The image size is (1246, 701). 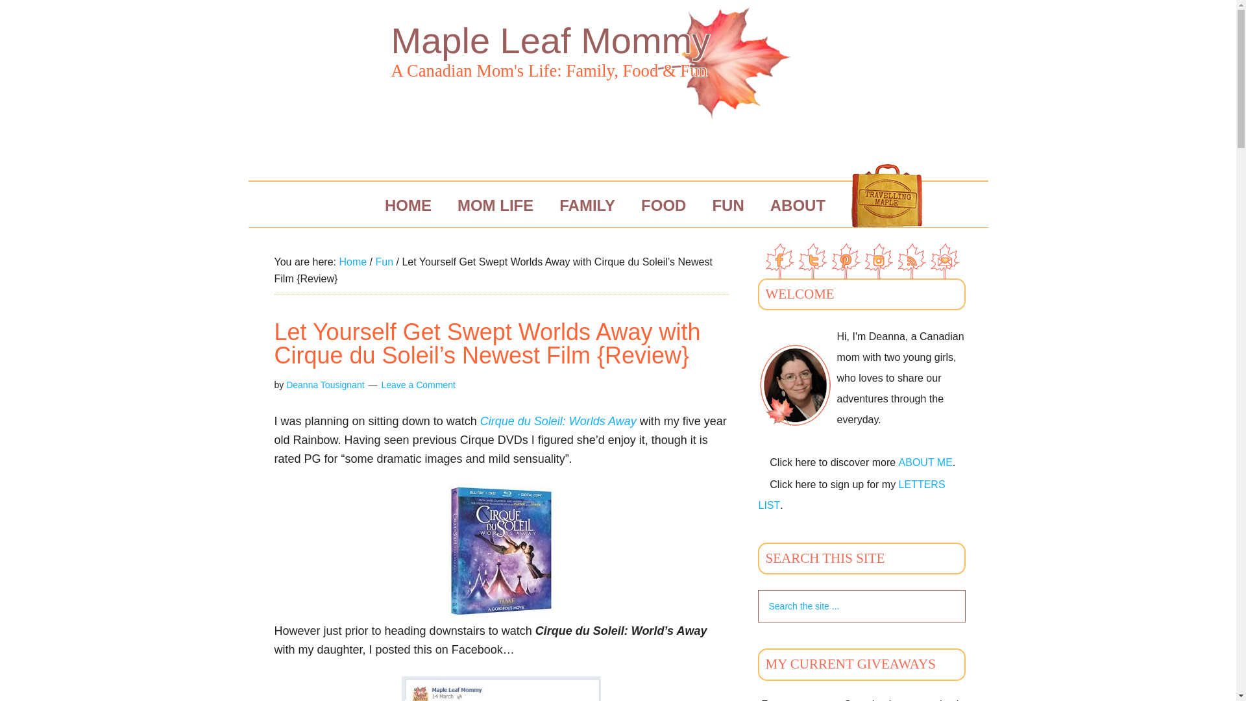 I want to click on Home, so click(x=352, y=262).